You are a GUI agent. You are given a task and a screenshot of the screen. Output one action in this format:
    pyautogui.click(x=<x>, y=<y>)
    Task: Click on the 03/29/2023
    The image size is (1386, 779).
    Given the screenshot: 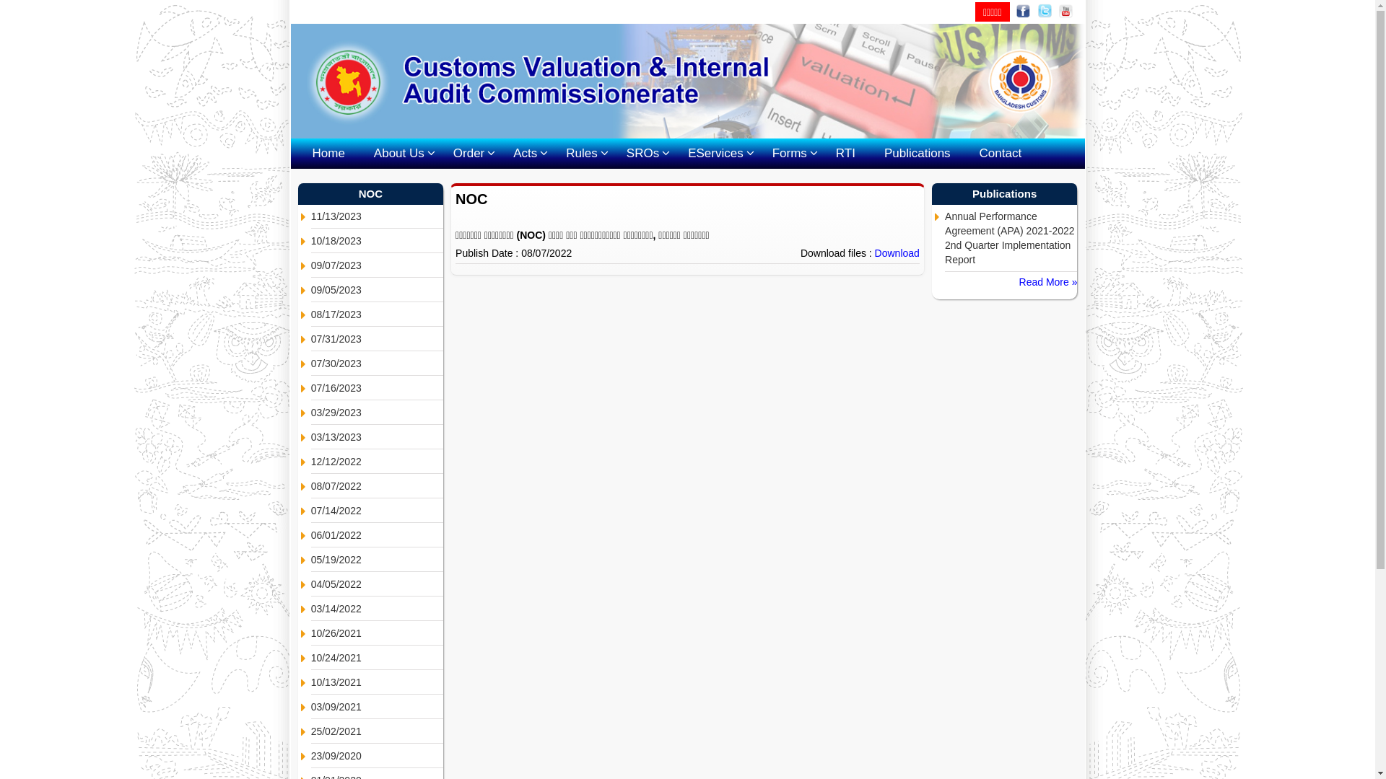 What is the action you would take?
    pyautogui.click(x=377, y=413)
    